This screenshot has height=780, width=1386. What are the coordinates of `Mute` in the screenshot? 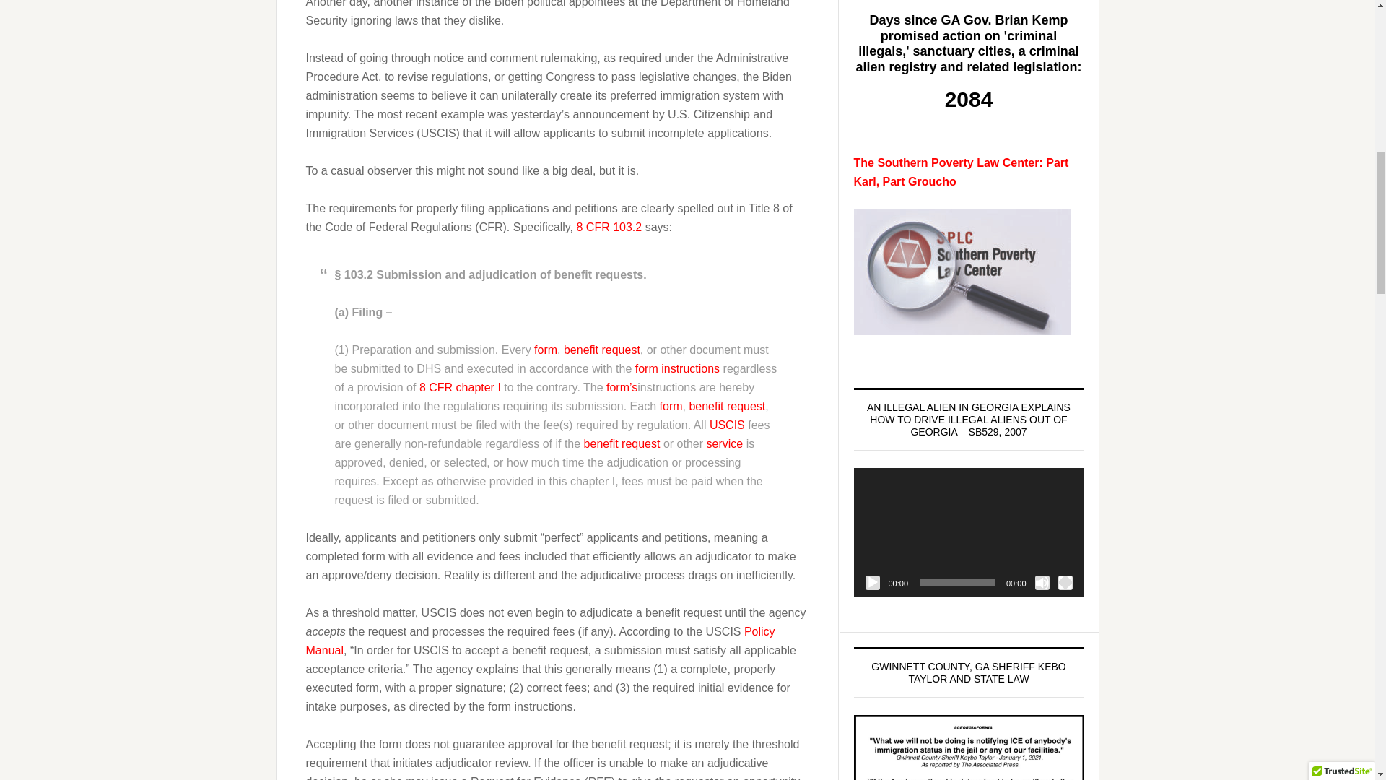 It's located at (1042, 582).